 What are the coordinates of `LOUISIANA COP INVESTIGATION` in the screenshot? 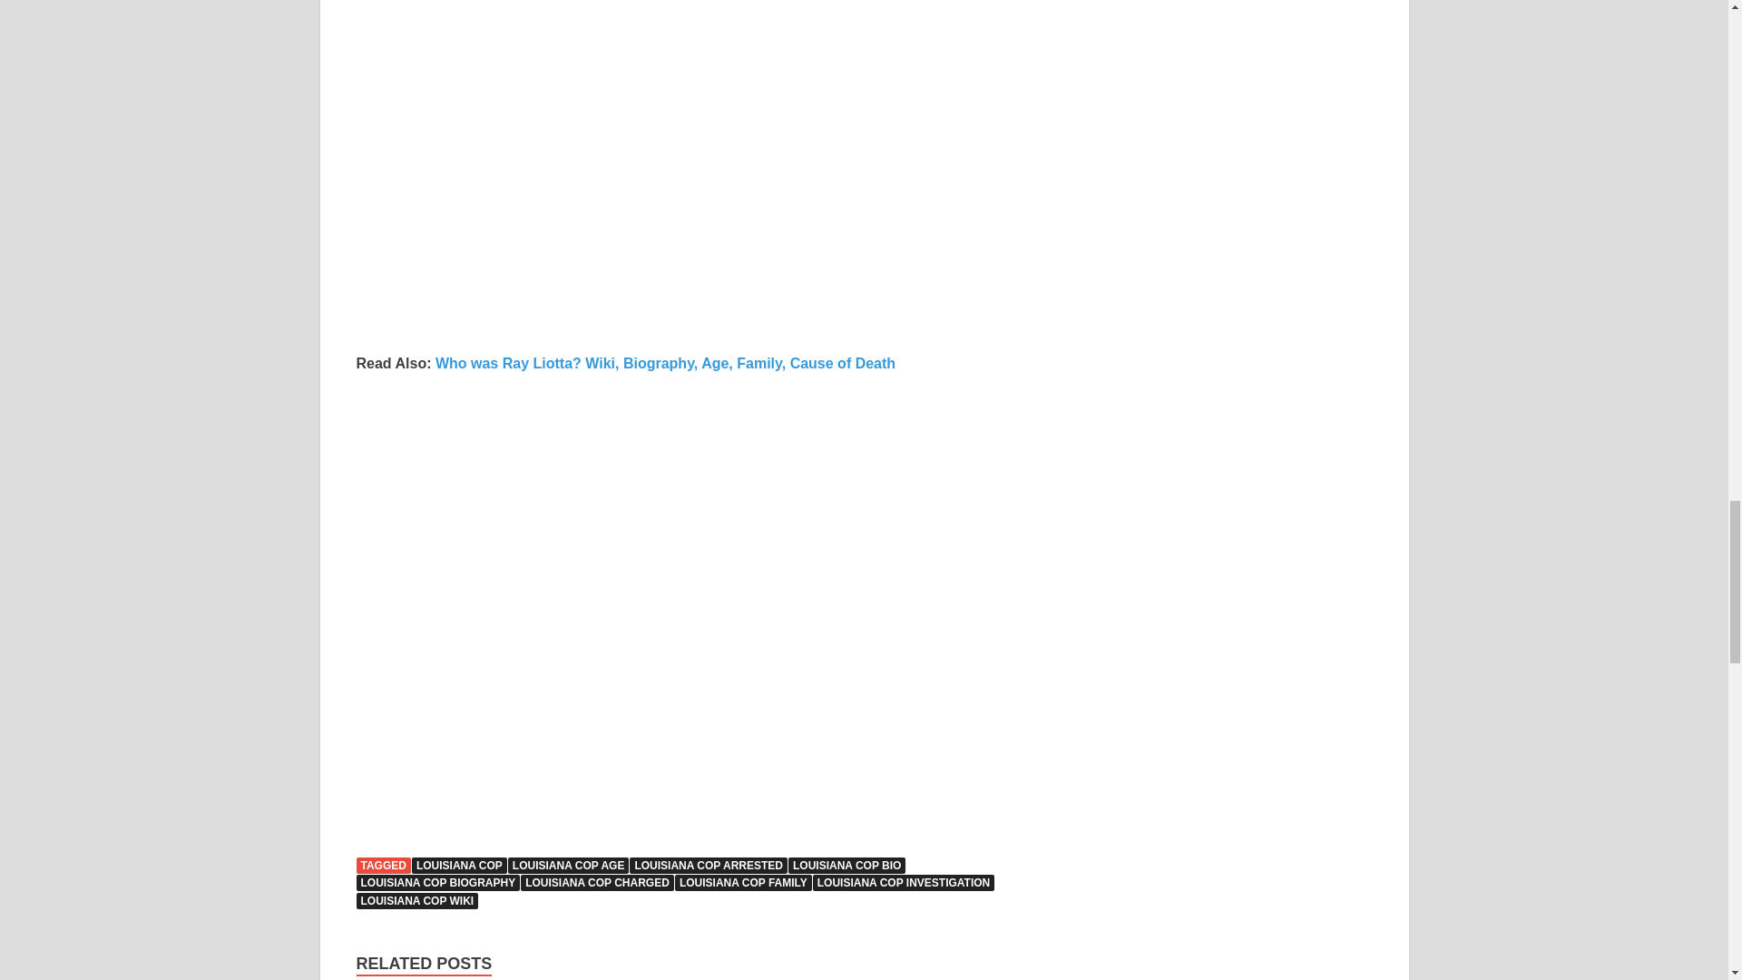 It's located at (904, 882).